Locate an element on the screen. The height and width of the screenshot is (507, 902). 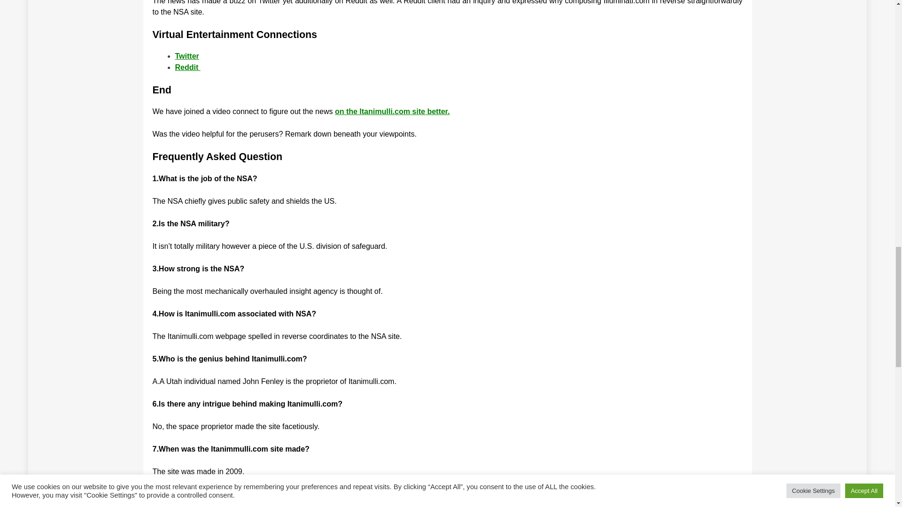
Reddit  is located at coordinates (187, 68).